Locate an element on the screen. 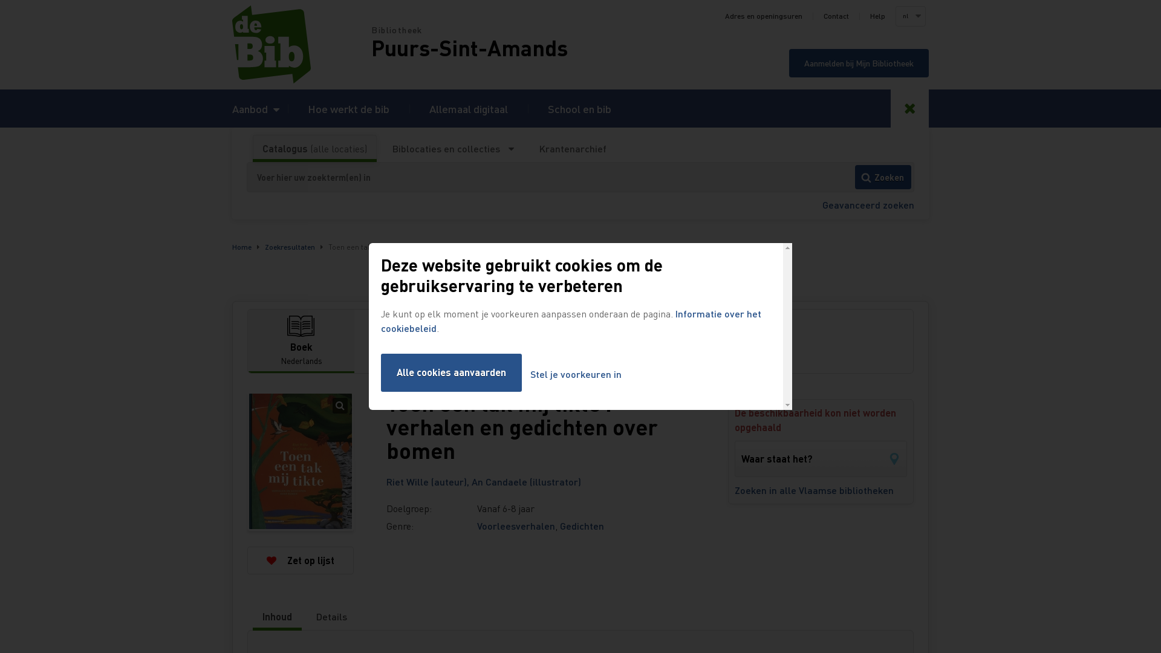 The image size is (1161, 653). Biblocaties en collecties is located at coordinates (454, 149).